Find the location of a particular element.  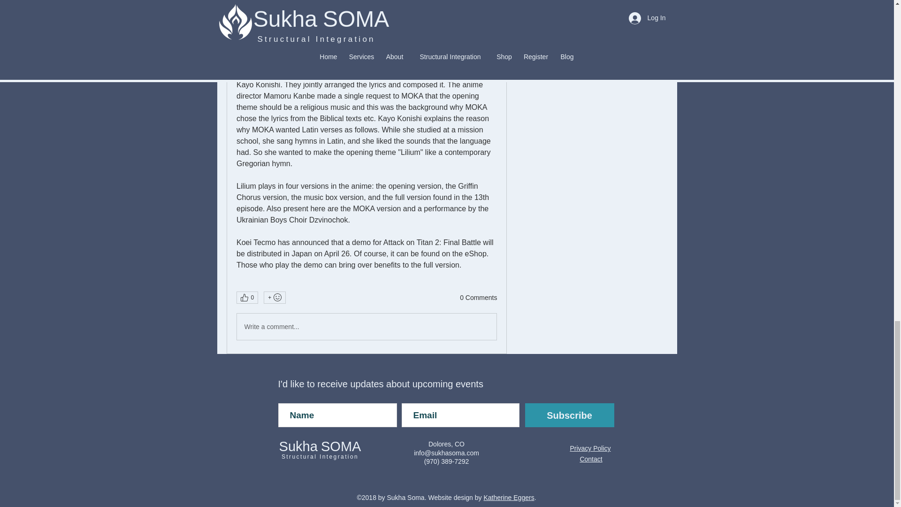

Subscribe is located at coordinates (569, 415).